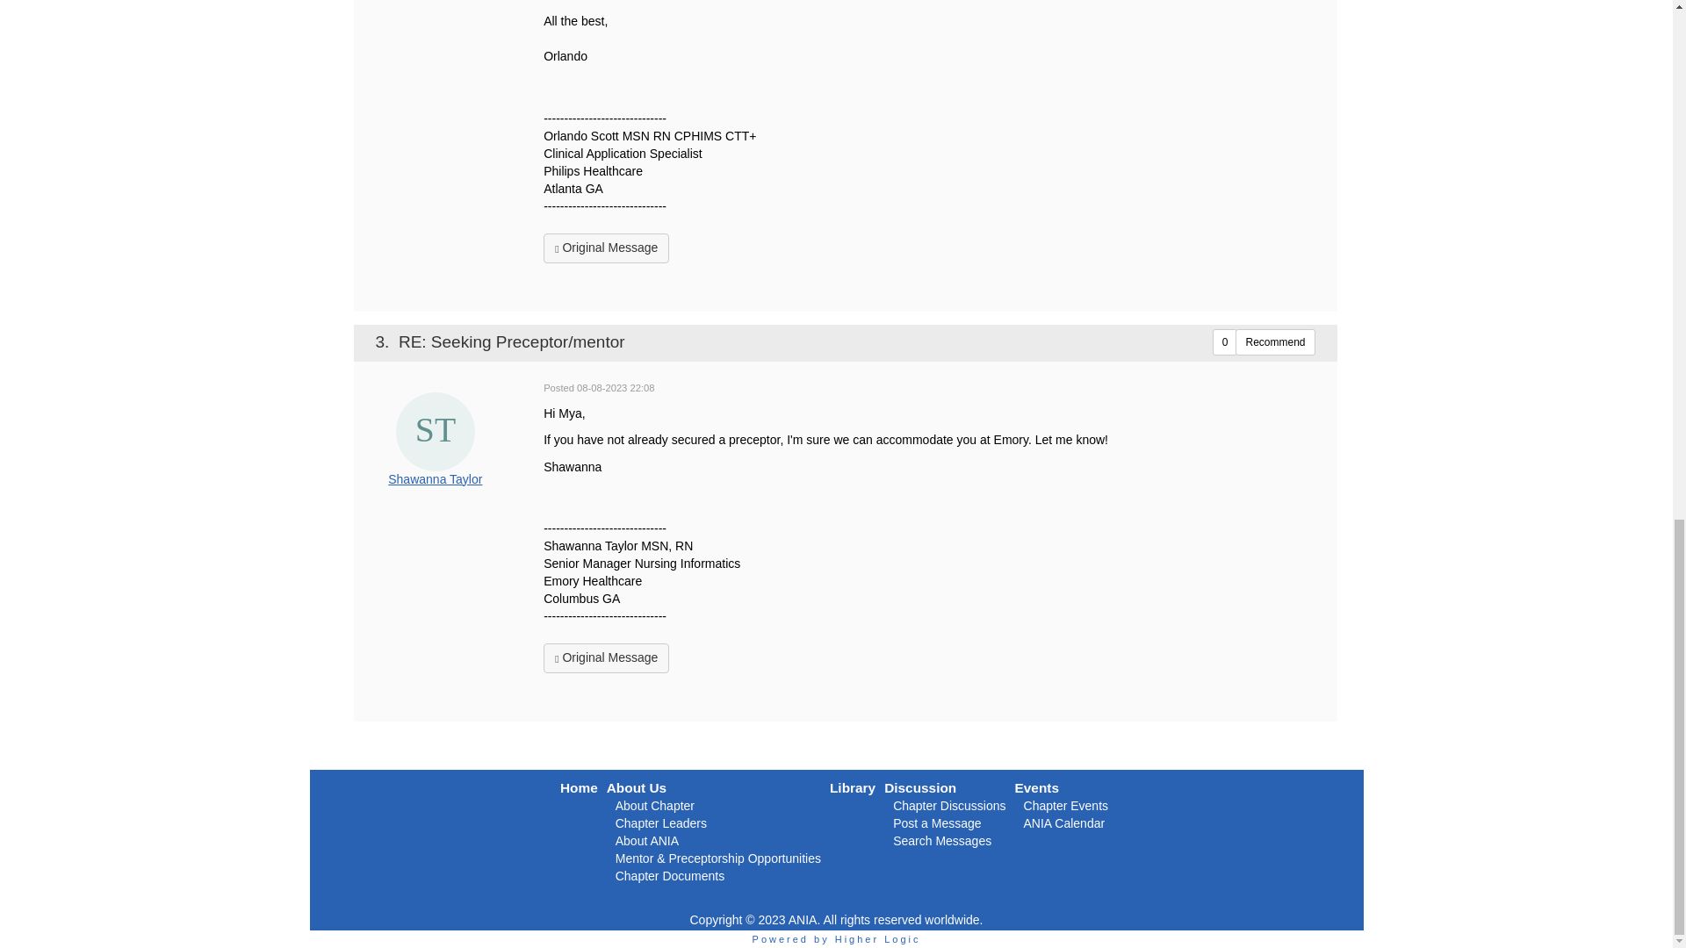  What do you see at coordinates (1275, 342) in the screenshot?
I see `Recommend this item.` at bounding box center [1275, 342].